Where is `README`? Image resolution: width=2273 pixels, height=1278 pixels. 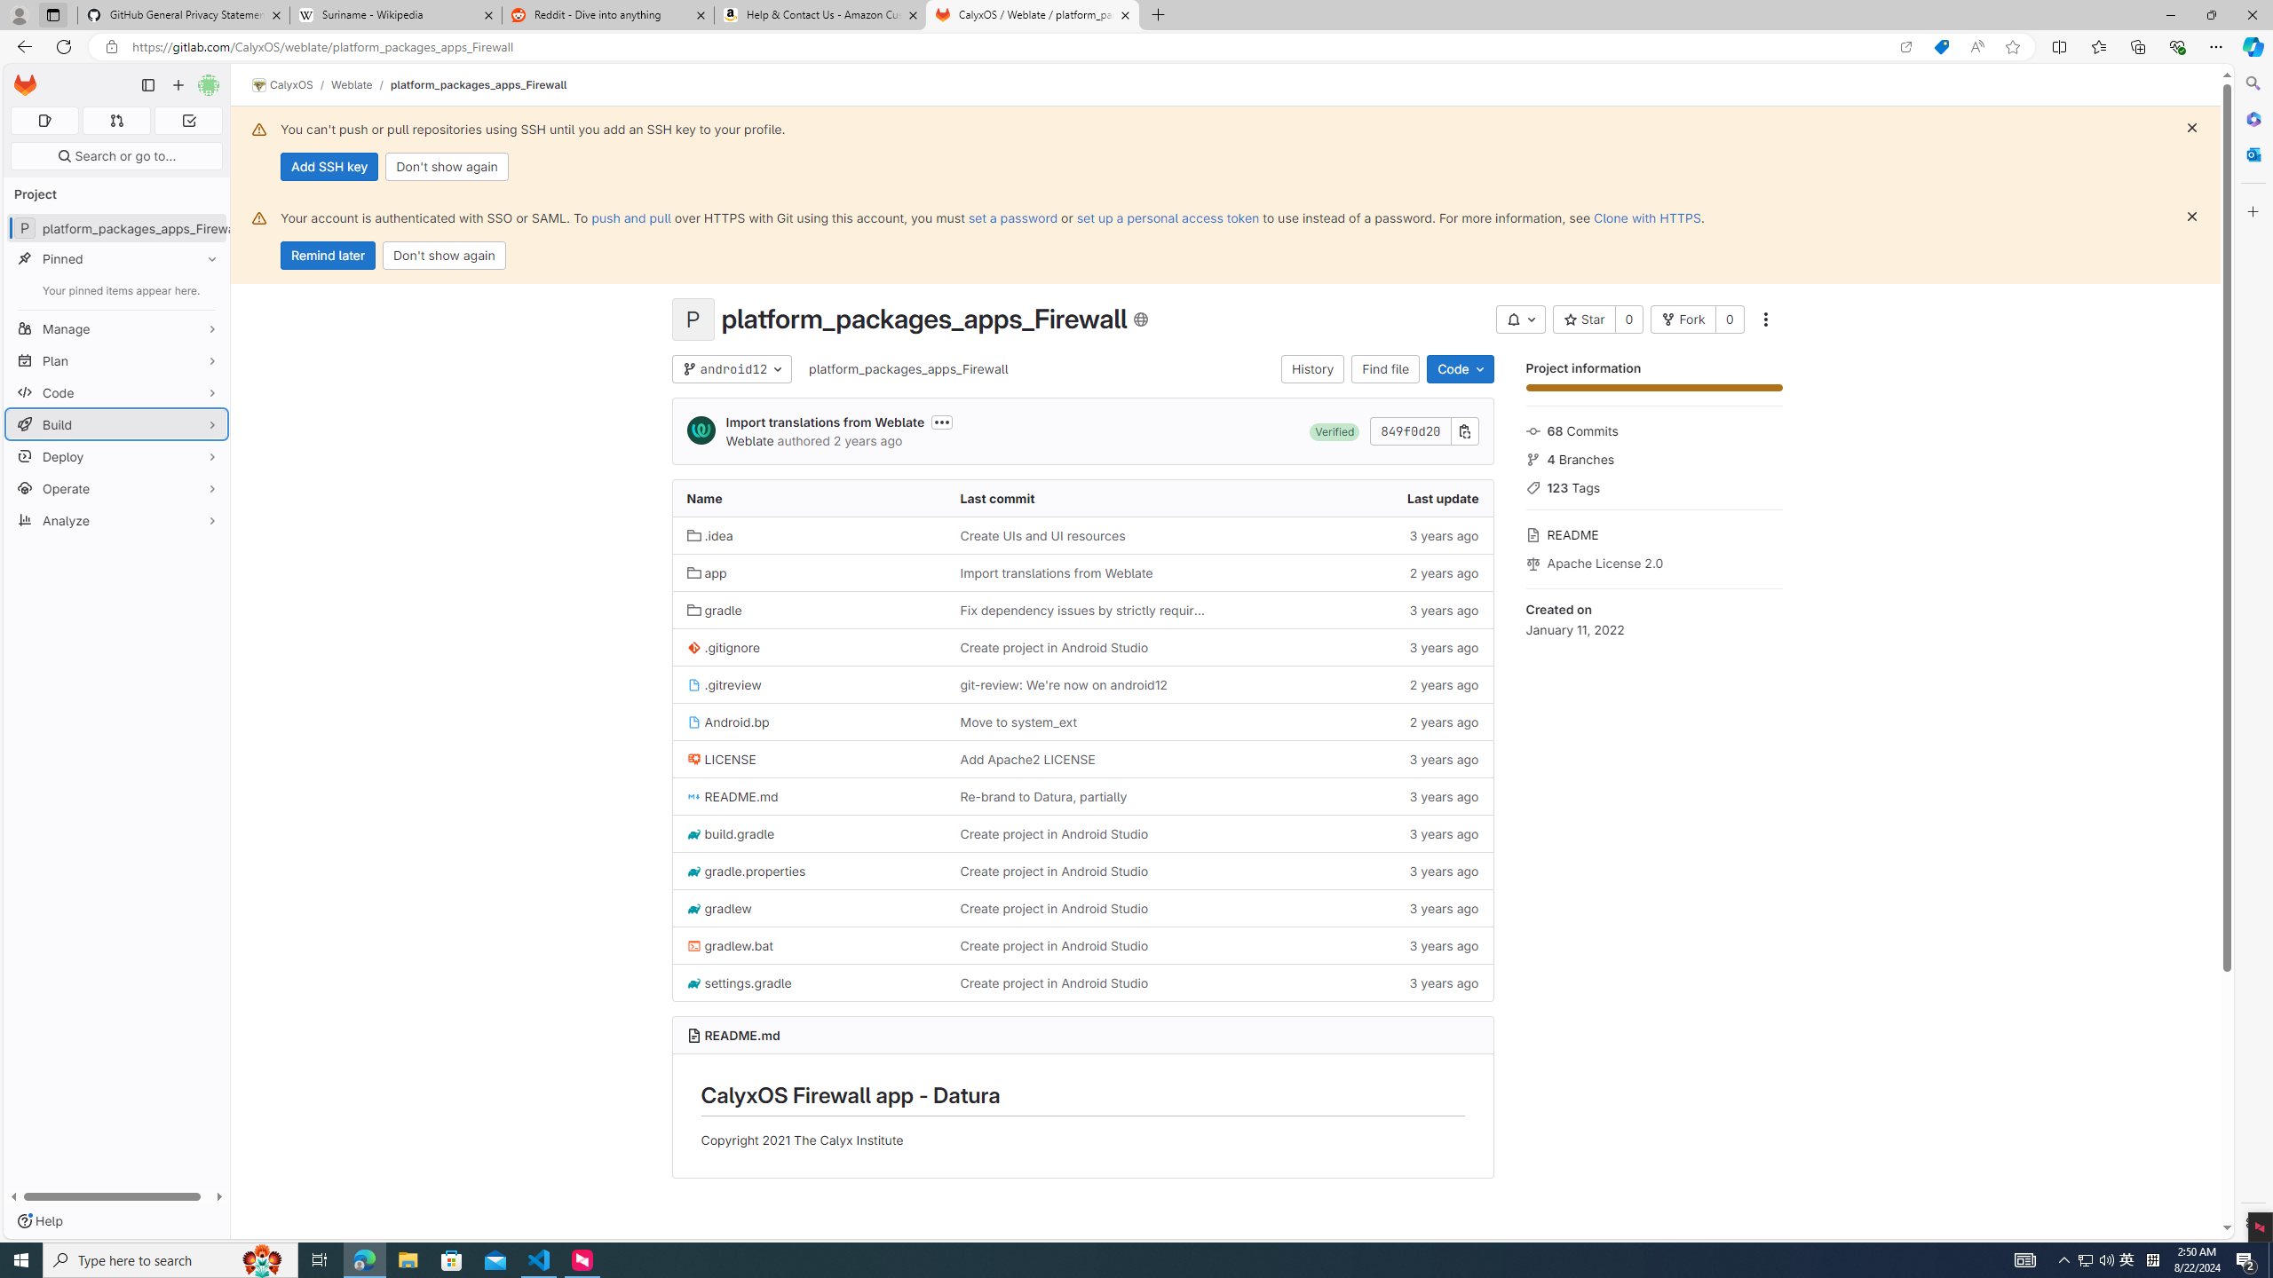 README is located at coordinates (1653, 532).